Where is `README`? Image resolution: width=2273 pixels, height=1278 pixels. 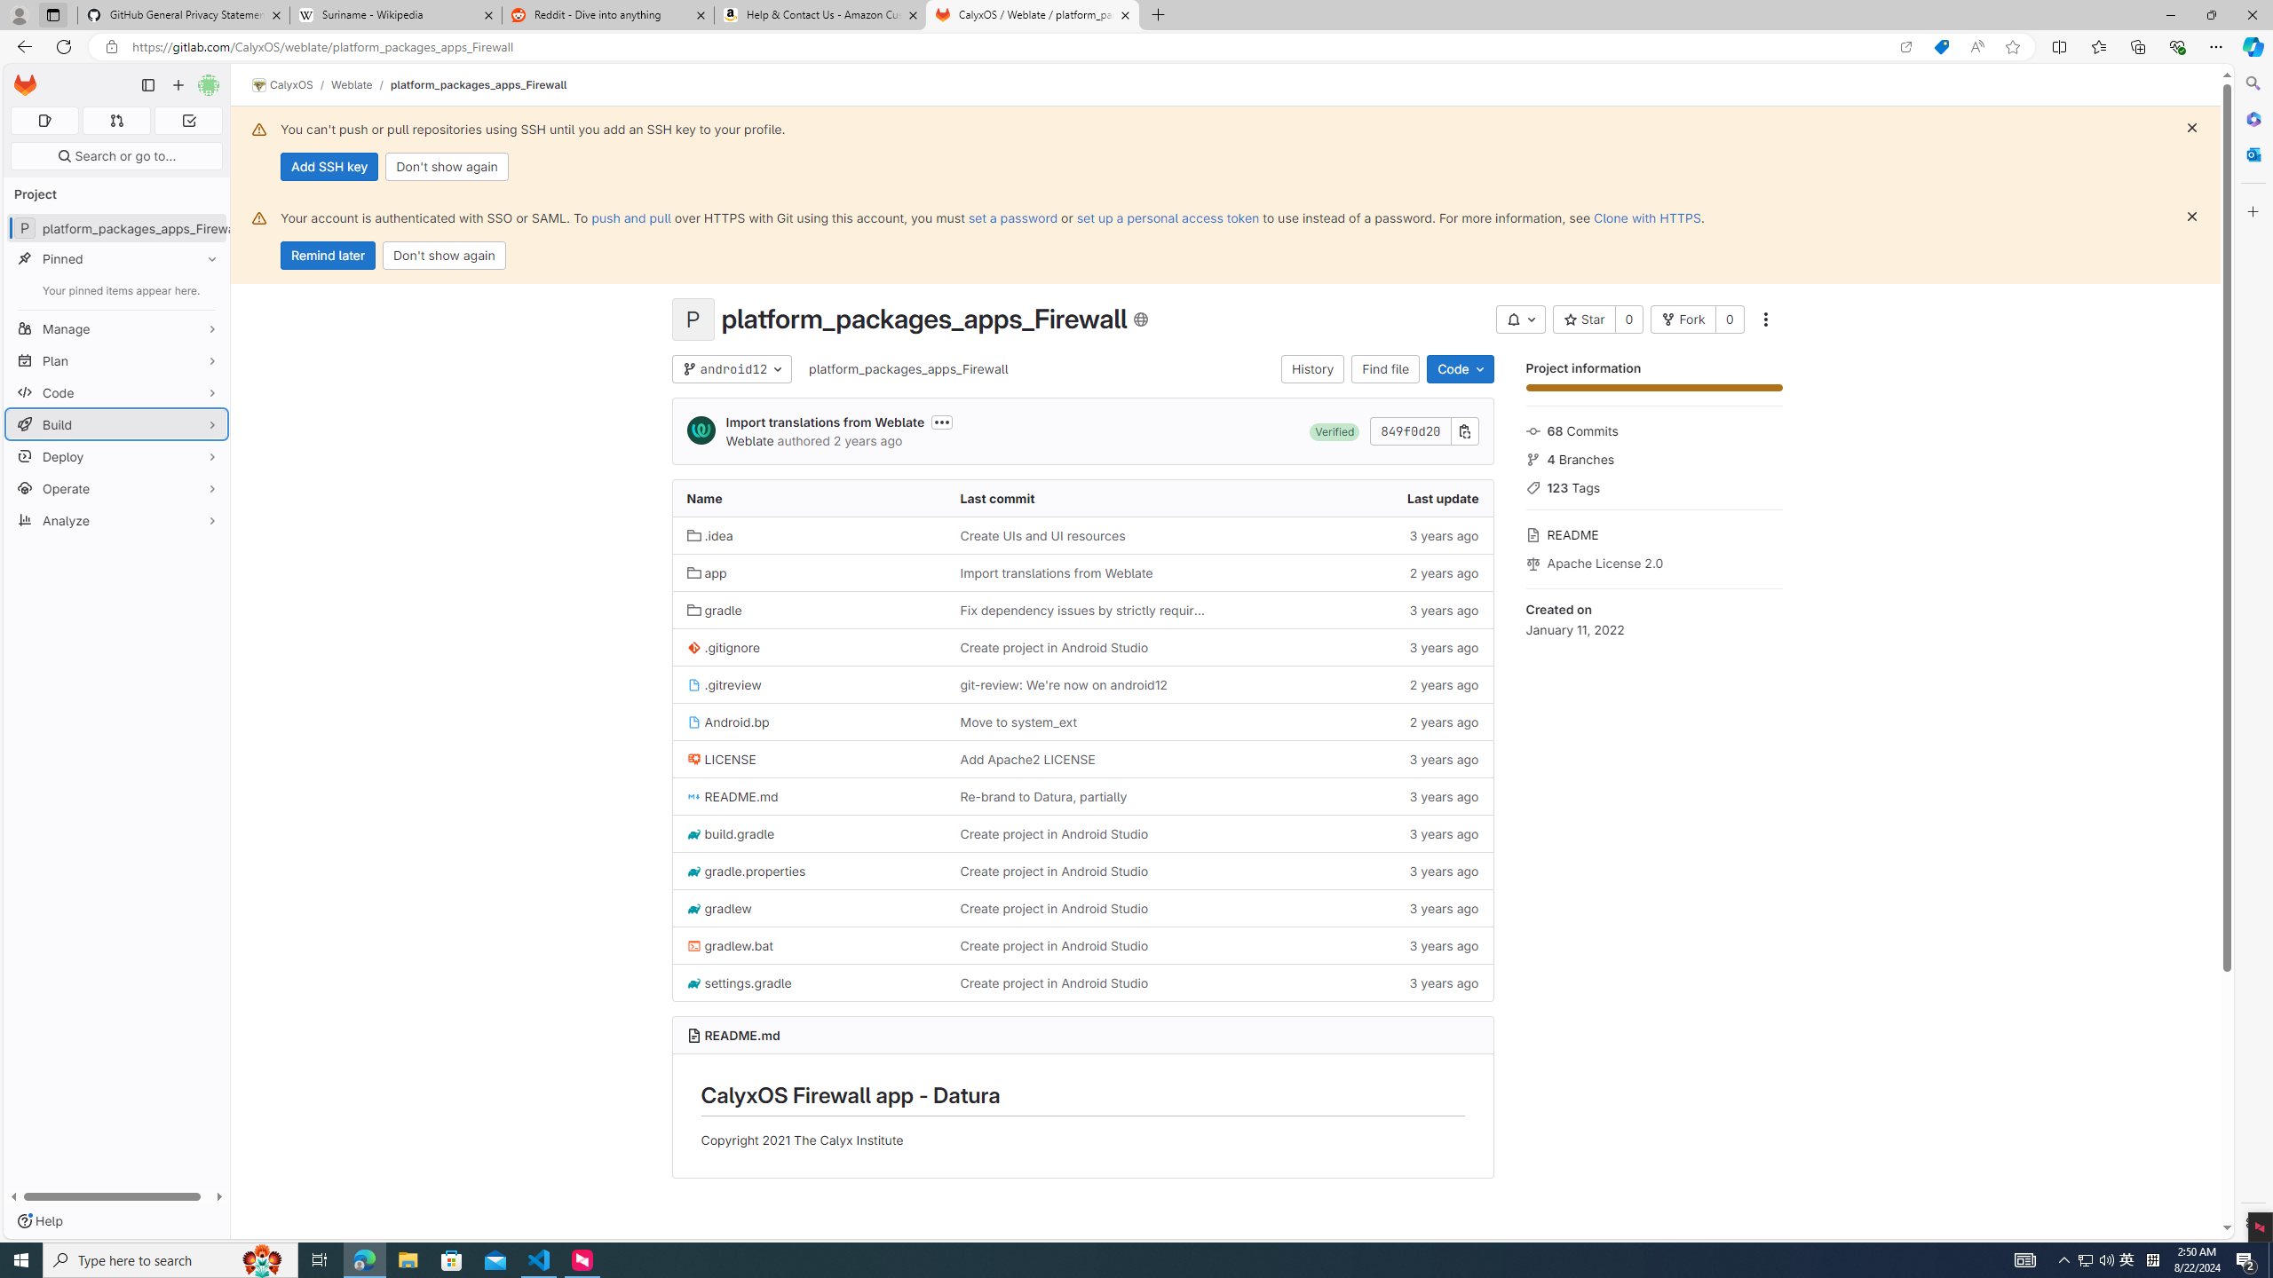 README is located at coordinates (1653, 532).